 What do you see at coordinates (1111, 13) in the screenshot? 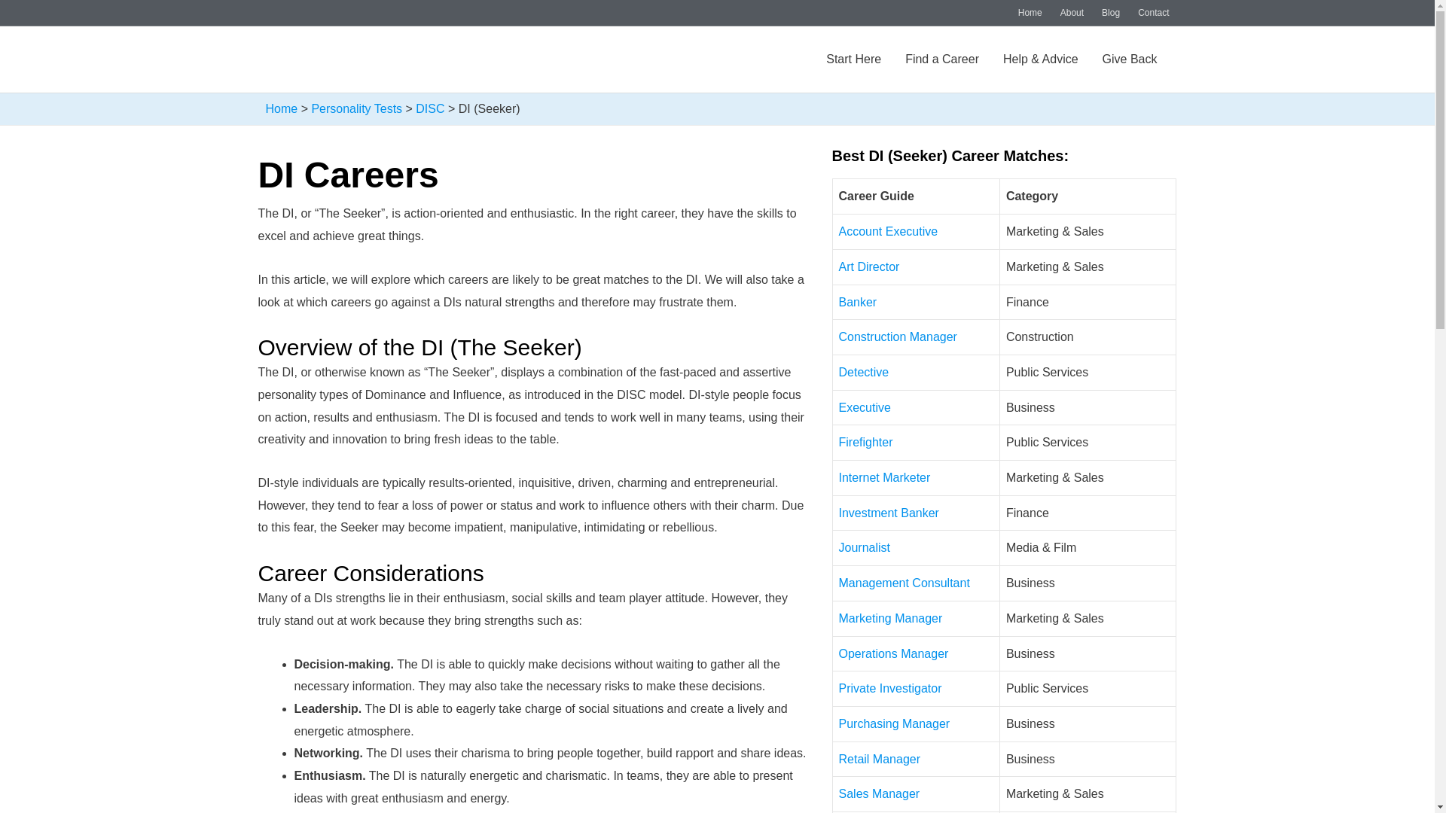
I see `Blog` at bounding box center [1111, 13].